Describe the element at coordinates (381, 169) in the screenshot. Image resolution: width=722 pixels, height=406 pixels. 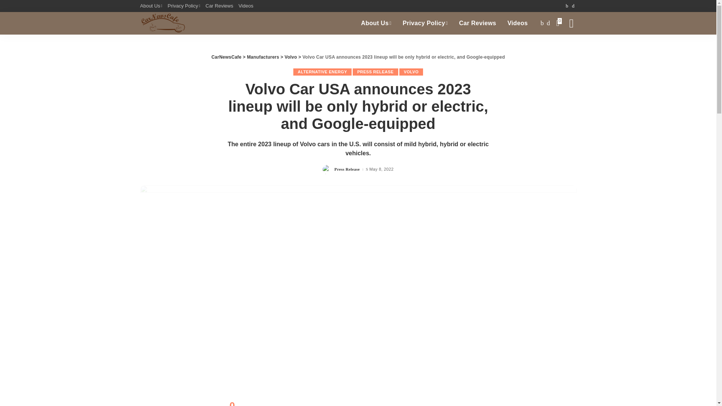
I see `2022-05-08T23:13:55-04:00` at that location.